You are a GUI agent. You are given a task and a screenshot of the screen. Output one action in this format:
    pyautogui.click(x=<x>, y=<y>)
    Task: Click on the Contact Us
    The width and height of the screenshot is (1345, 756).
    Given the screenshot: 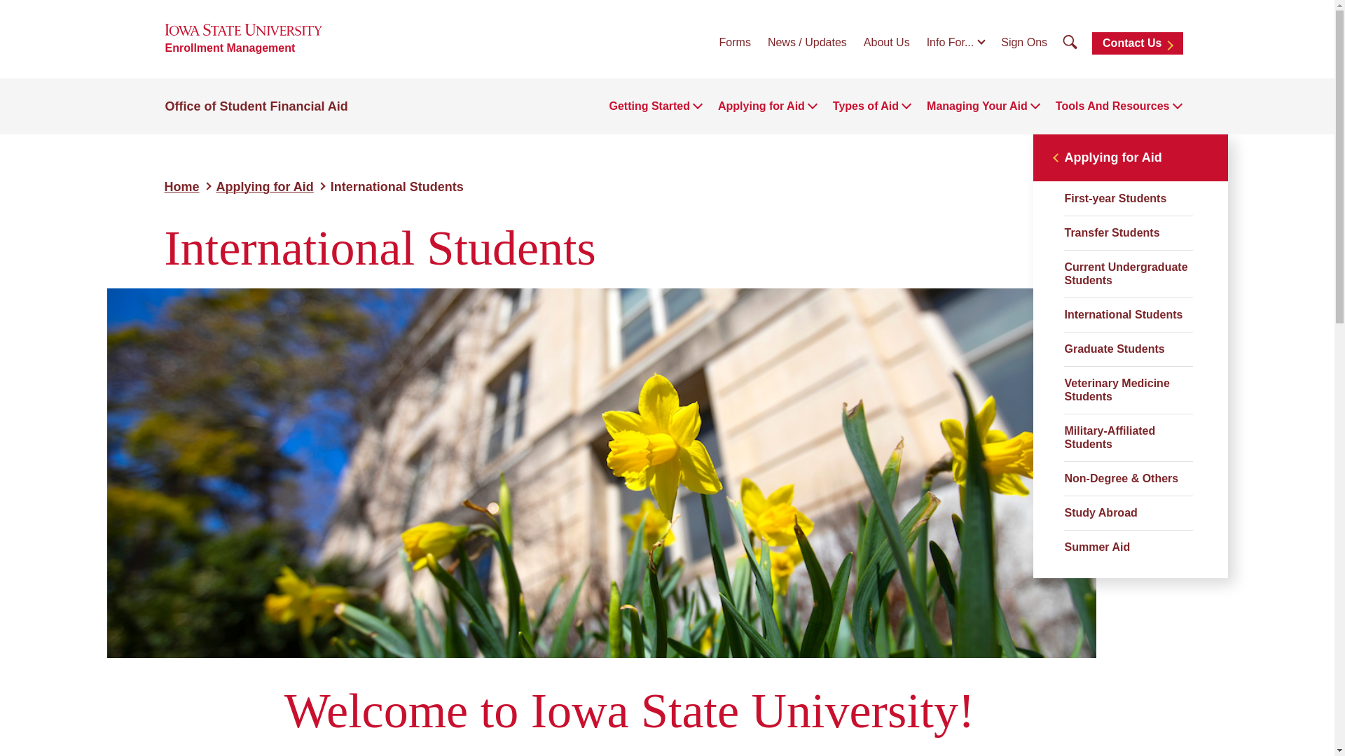 What is the action you would take?
    pyautogui.click(x=1137, y=43)
    